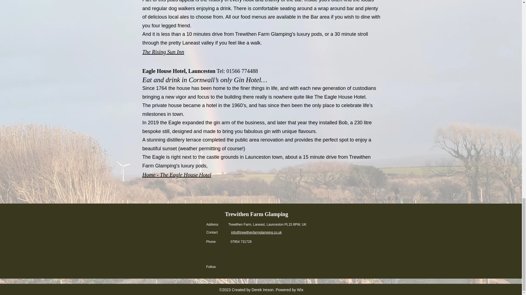 The height and width of the screenshot is (295, 526). Describe the element at coordinates (241, 242) in the screenshot. I see `07954 731729` at that location.